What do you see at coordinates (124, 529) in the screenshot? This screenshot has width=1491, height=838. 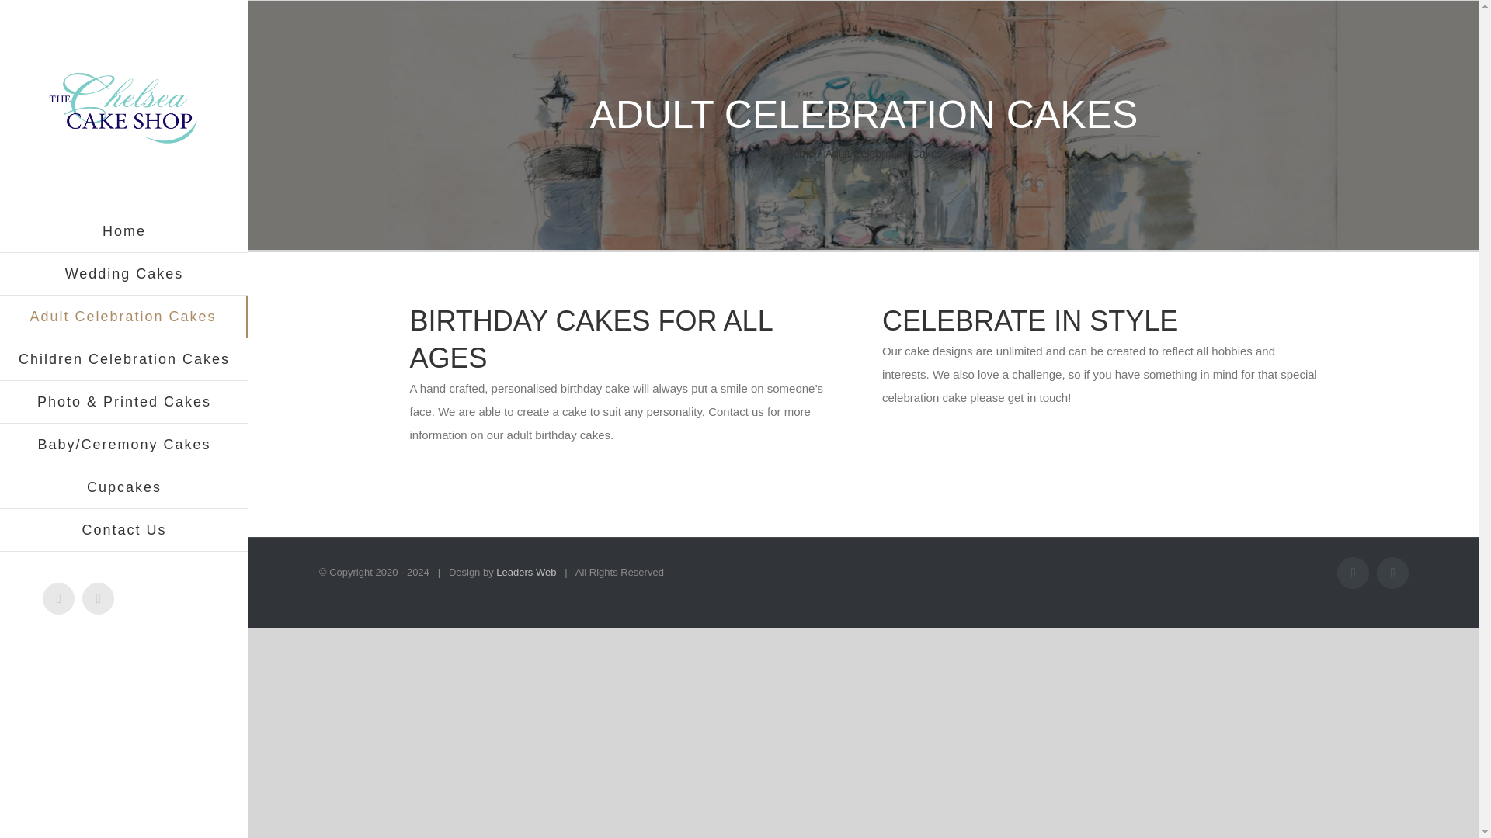 I see `Contact Us` at bounding box center [124, 529].